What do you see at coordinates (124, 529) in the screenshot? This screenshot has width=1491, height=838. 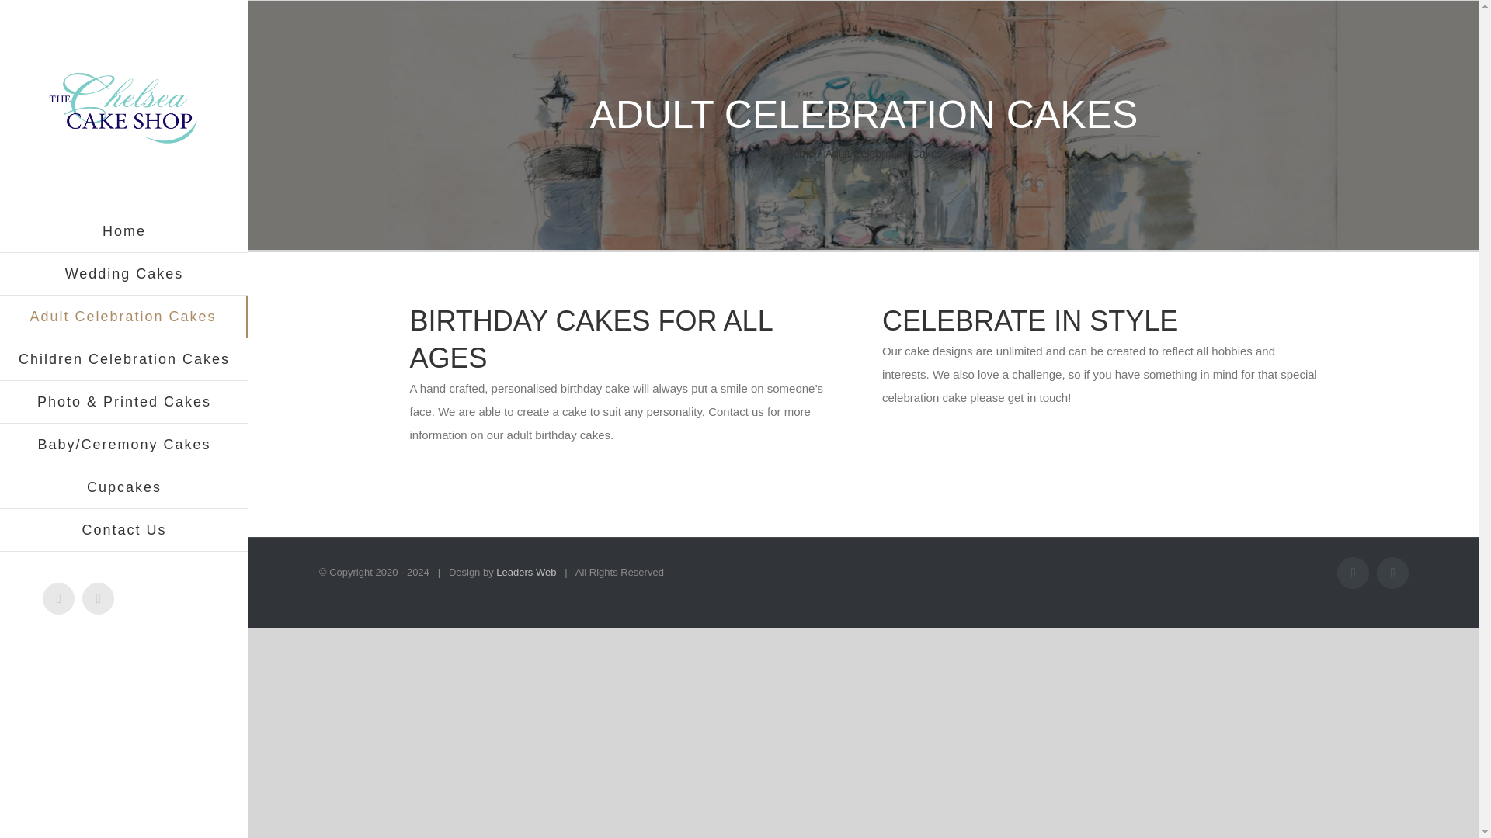 I see `Contact Us` at bounding box center [124, 529].